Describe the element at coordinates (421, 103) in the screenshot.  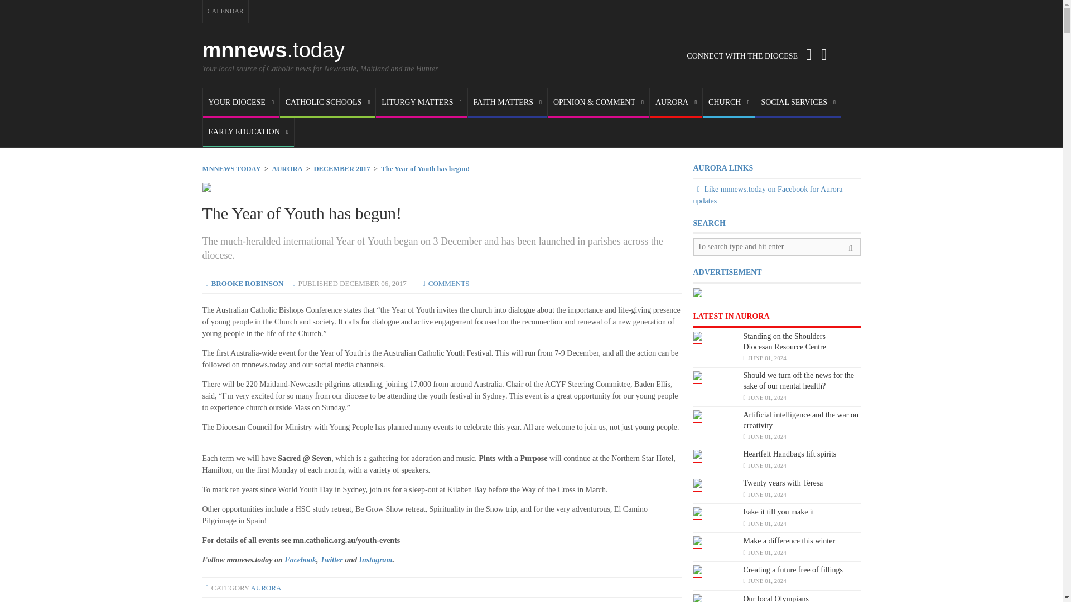
I see `LITURGY MATTERS` at that location.